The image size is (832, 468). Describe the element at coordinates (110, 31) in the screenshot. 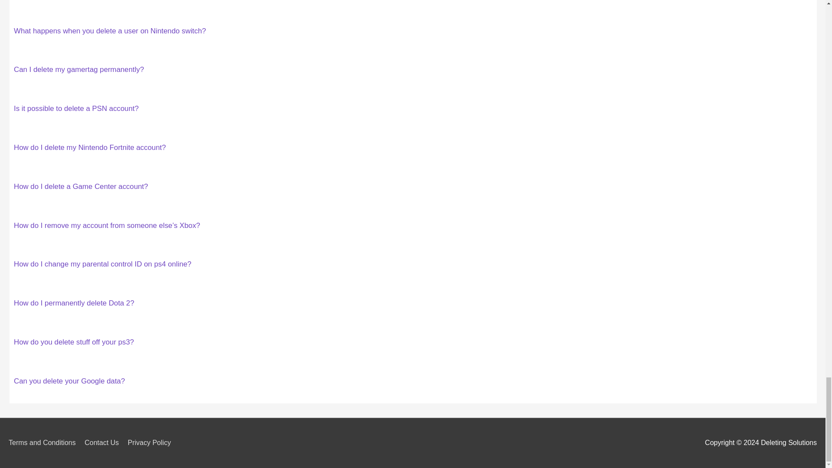

I see `What happens when you delete a user on Nintendo switch?` at that location.